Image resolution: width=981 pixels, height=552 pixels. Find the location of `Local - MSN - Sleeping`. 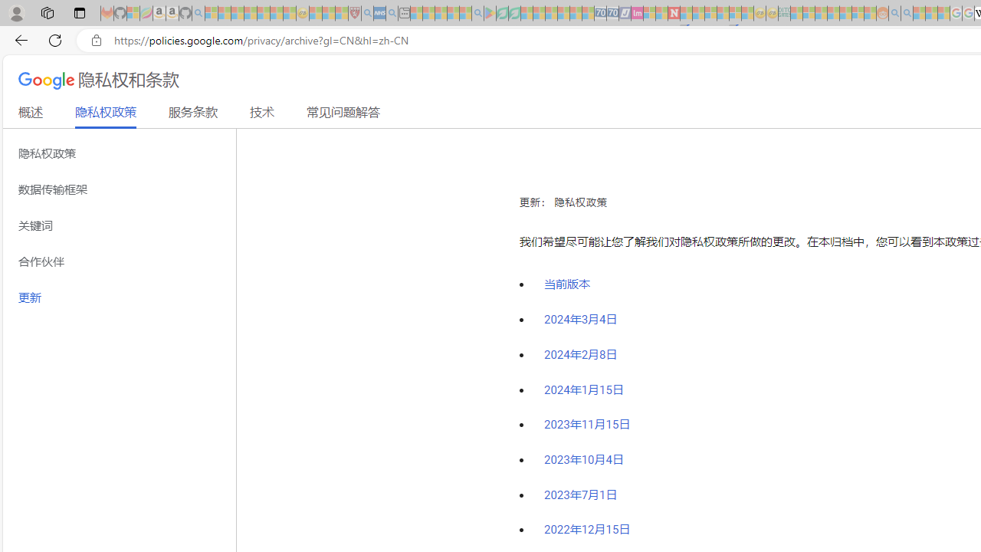

Local - MSN - Sleeping is located at coordinates (342, 14).